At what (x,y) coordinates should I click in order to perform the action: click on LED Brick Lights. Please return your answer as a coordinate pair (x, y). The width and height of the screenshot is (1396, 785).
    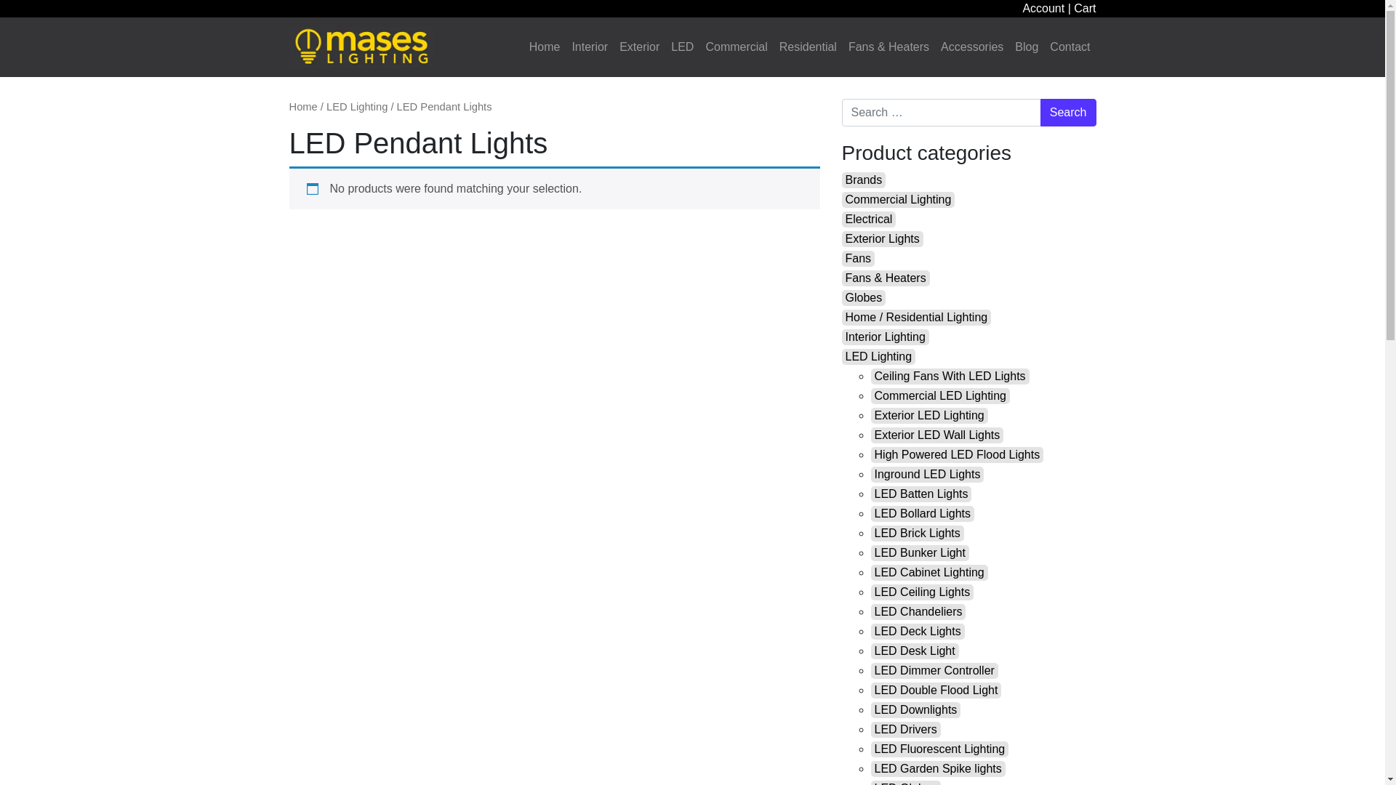
    Looking at the image, I should click on (918, 534).